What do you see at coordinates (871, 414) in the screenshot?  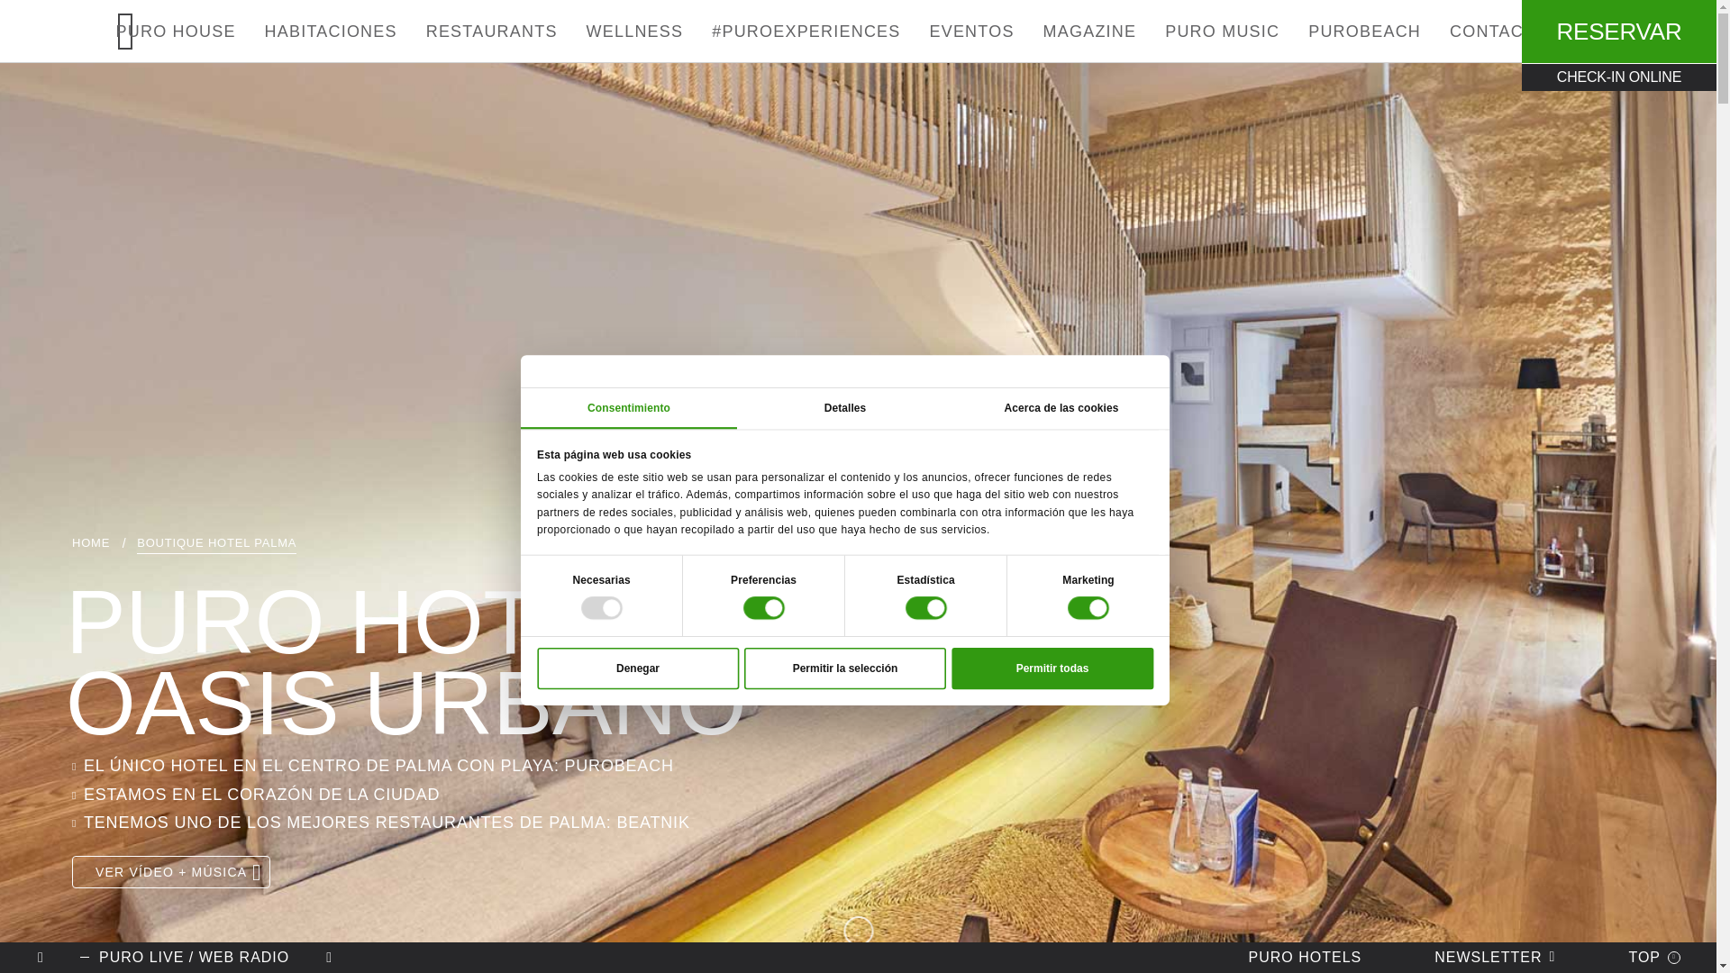 I see `Detalles` at bounding box center [871, 414].